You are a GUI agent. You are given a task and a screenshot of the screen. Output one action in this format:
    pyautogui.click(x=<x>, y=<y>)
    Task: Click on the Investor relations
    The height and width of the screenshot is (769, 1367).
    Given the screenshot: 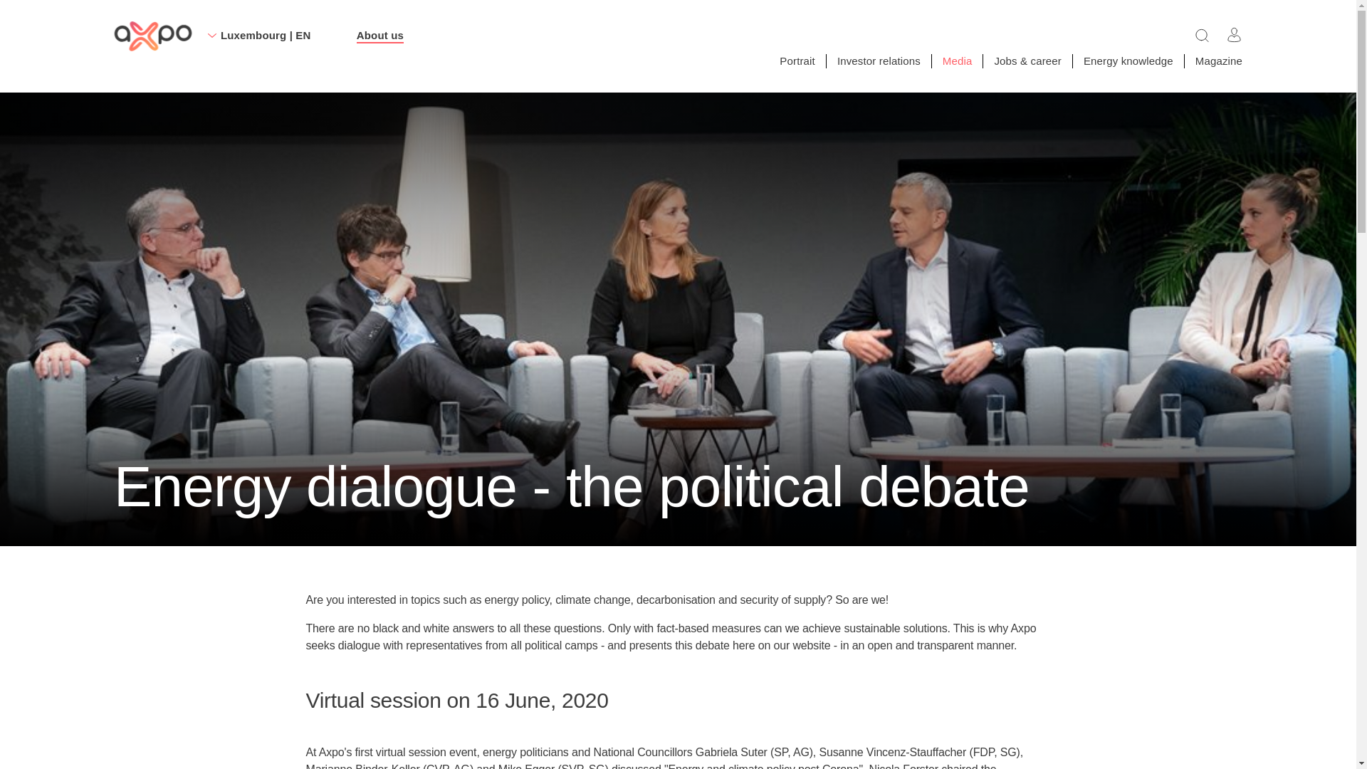 What is the action you would take?
    pyautogui.click(x=879, y=60)
    